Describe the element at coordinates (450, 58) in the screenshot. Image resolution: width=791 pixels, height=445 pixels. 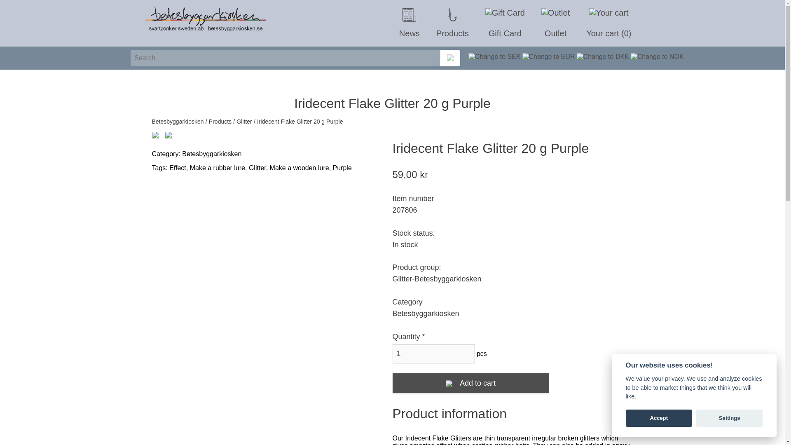
I see `Search here for items or item groups` at that location.